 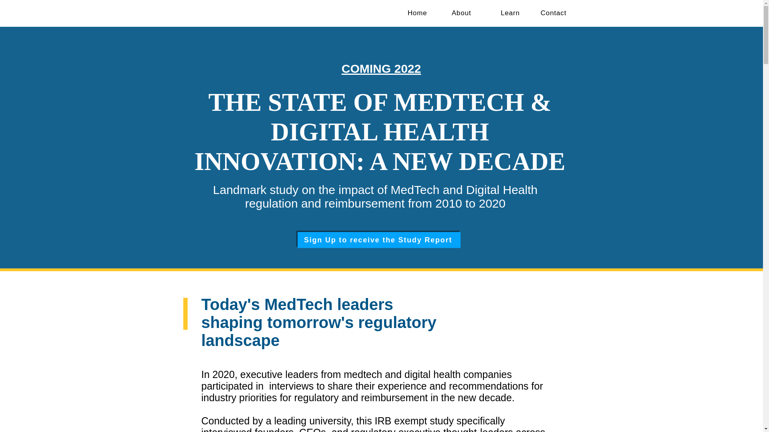 What do you see at coordinates (554, 13) in the screenshot?
I see `Contact` at bounding box center [554, 13].